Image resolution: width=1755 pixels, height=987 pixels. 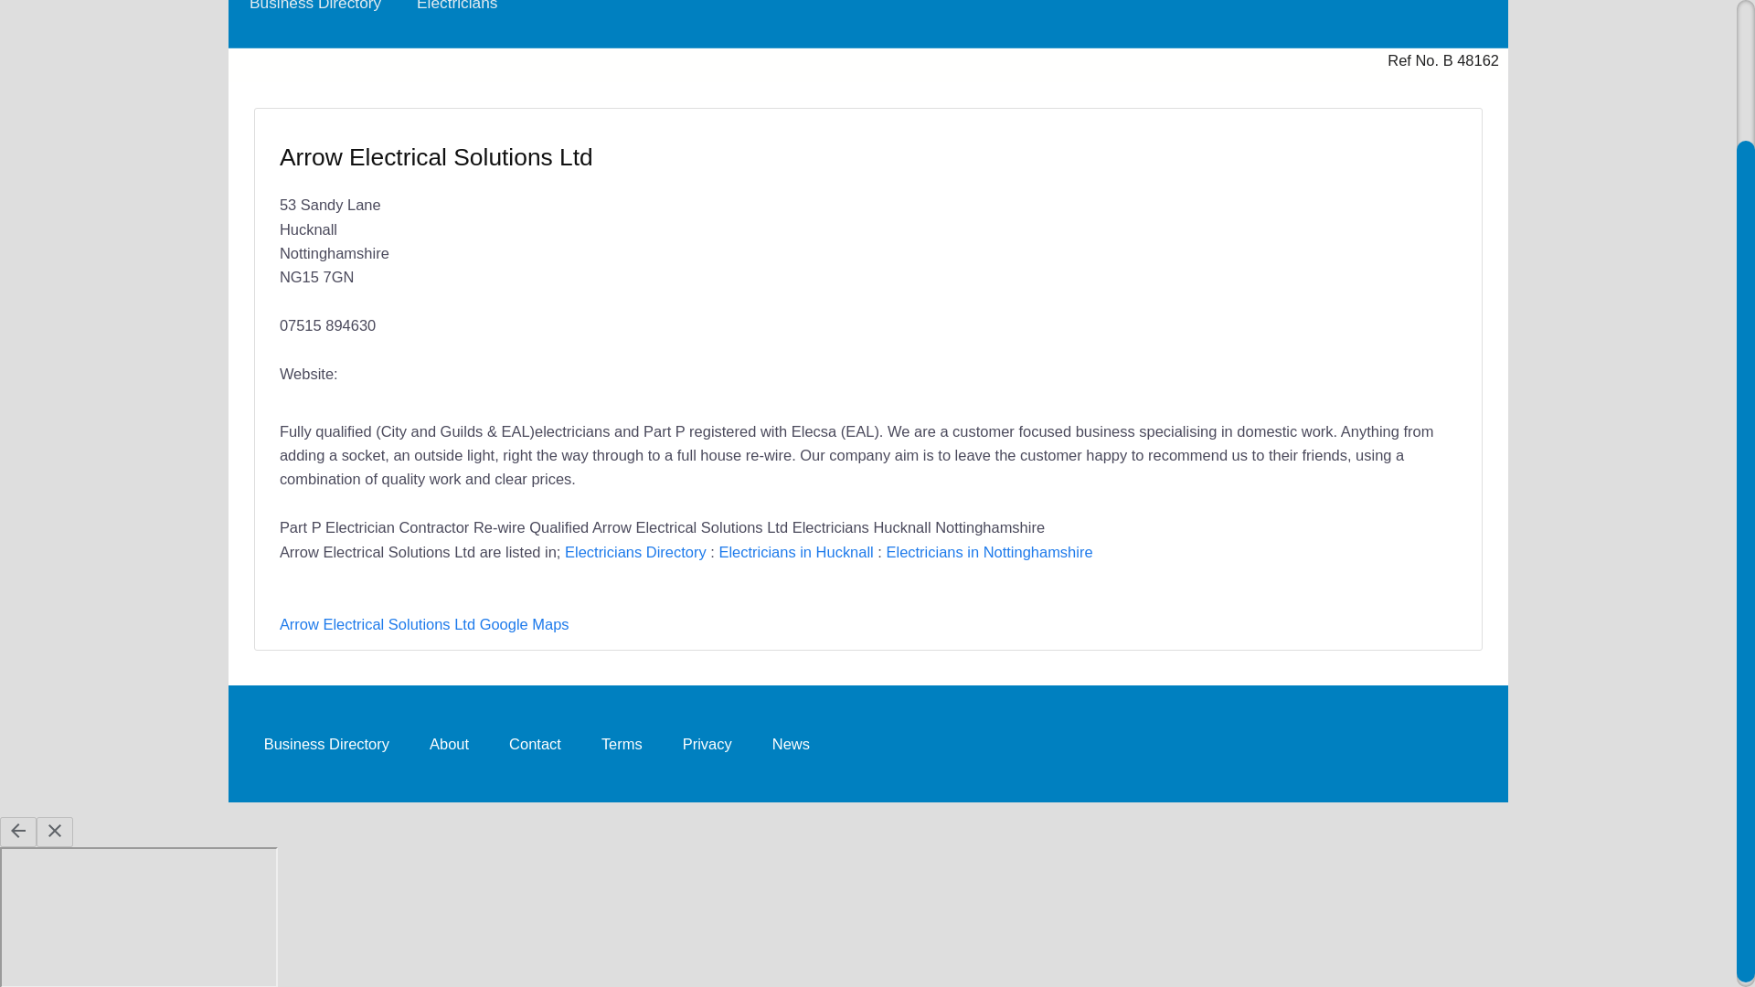 I want to click on Electricians Directory, so click(x=636, y=552).